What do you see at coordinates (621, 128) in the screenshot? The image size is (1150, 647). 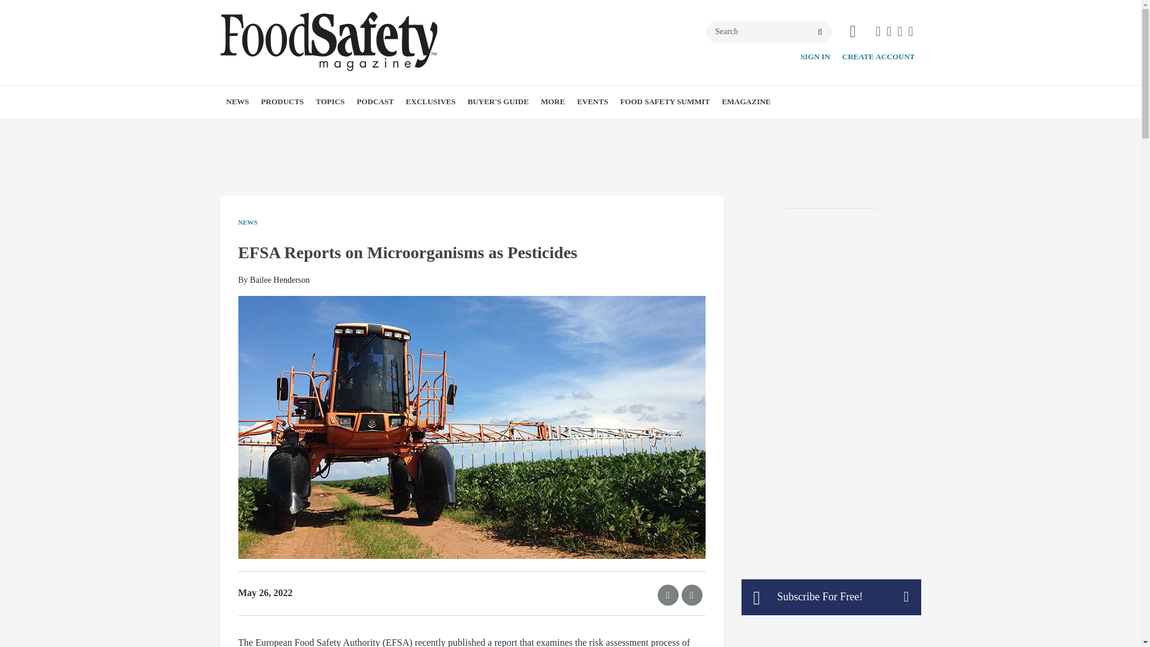 I see `SPONSOR INSIGHTS` at bounding box center [621, 128].